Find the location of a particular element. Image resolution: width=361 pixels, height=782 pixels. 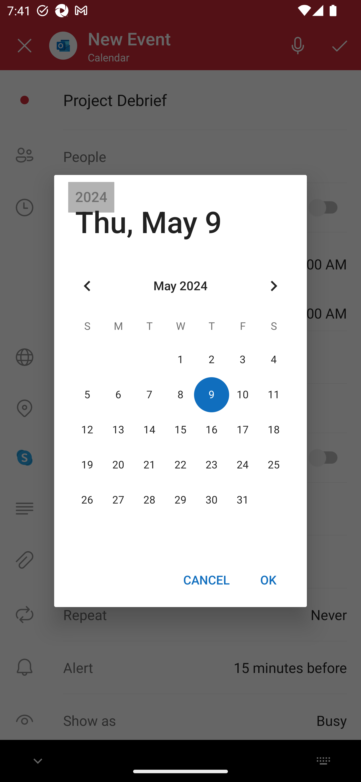

16 16 May 2024 is located at coordinates (211, 430).